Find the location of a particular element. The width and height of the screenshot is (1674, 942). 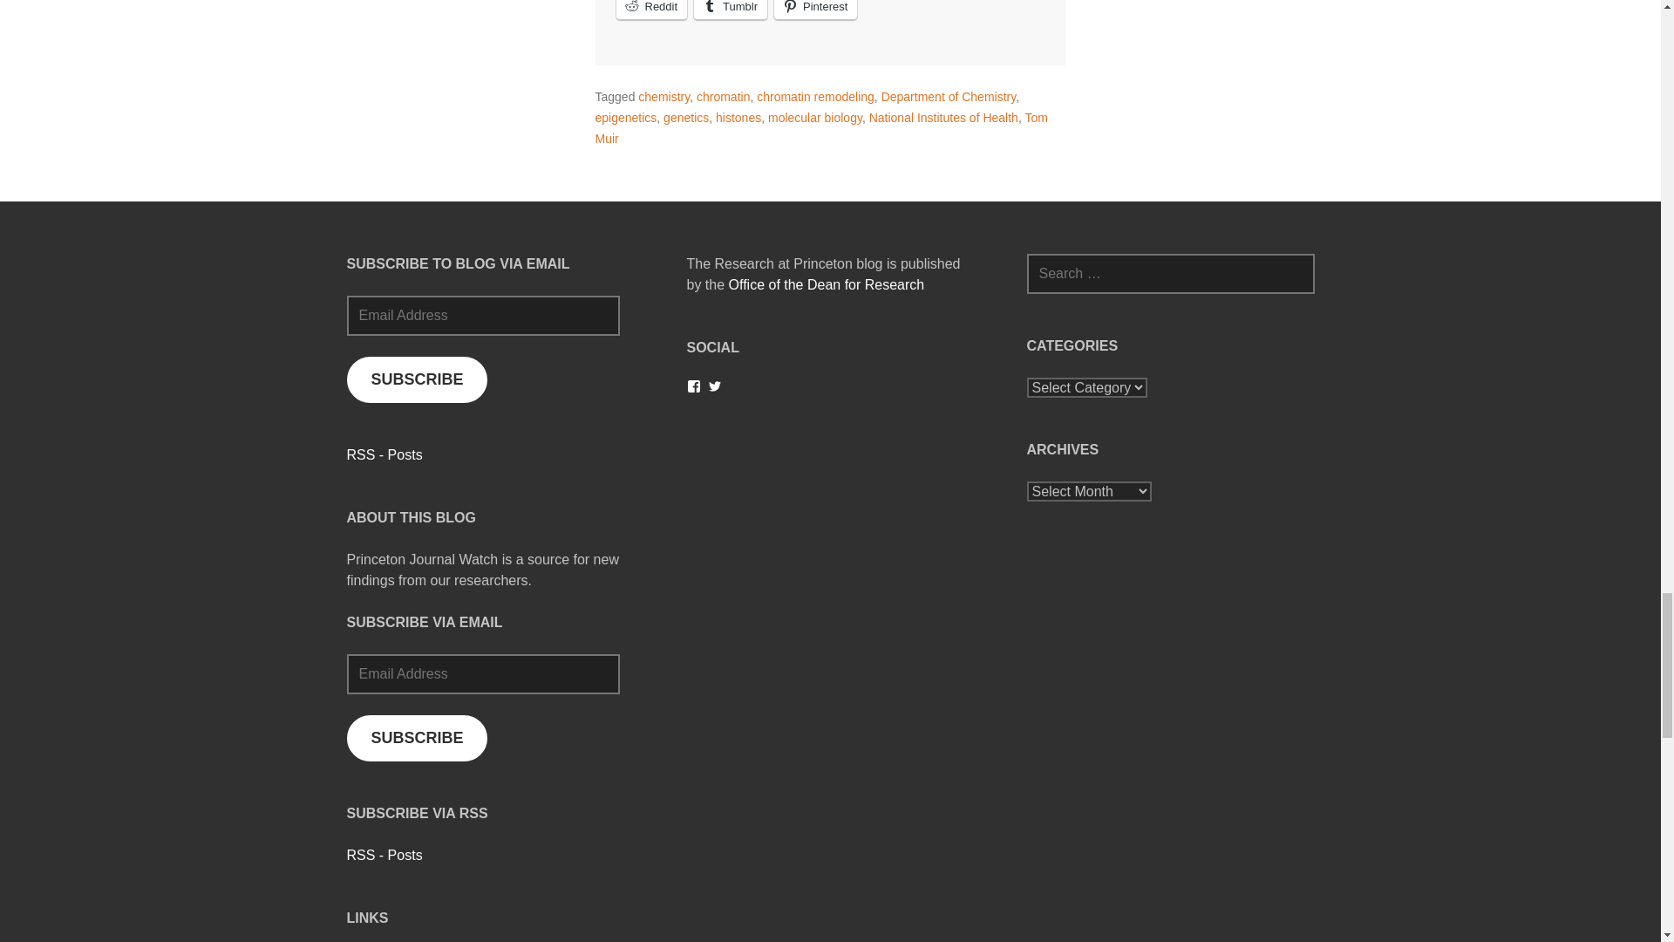

RSS - Posts is located at coordinates (384, 855).